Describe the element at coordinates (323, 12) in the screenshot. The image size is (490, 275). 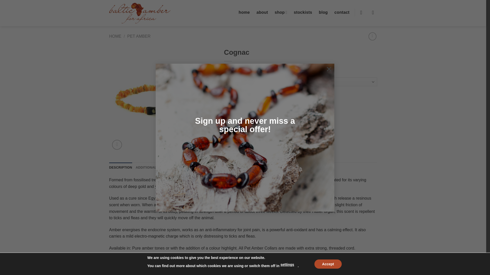
I see `blog` at that location.